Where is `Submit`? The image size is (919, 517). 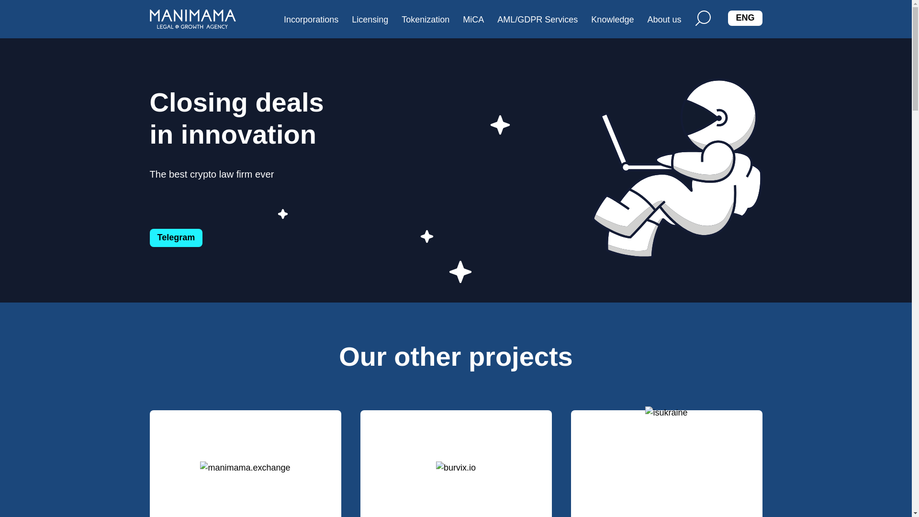
Submit is located at coordinates (507, 38).